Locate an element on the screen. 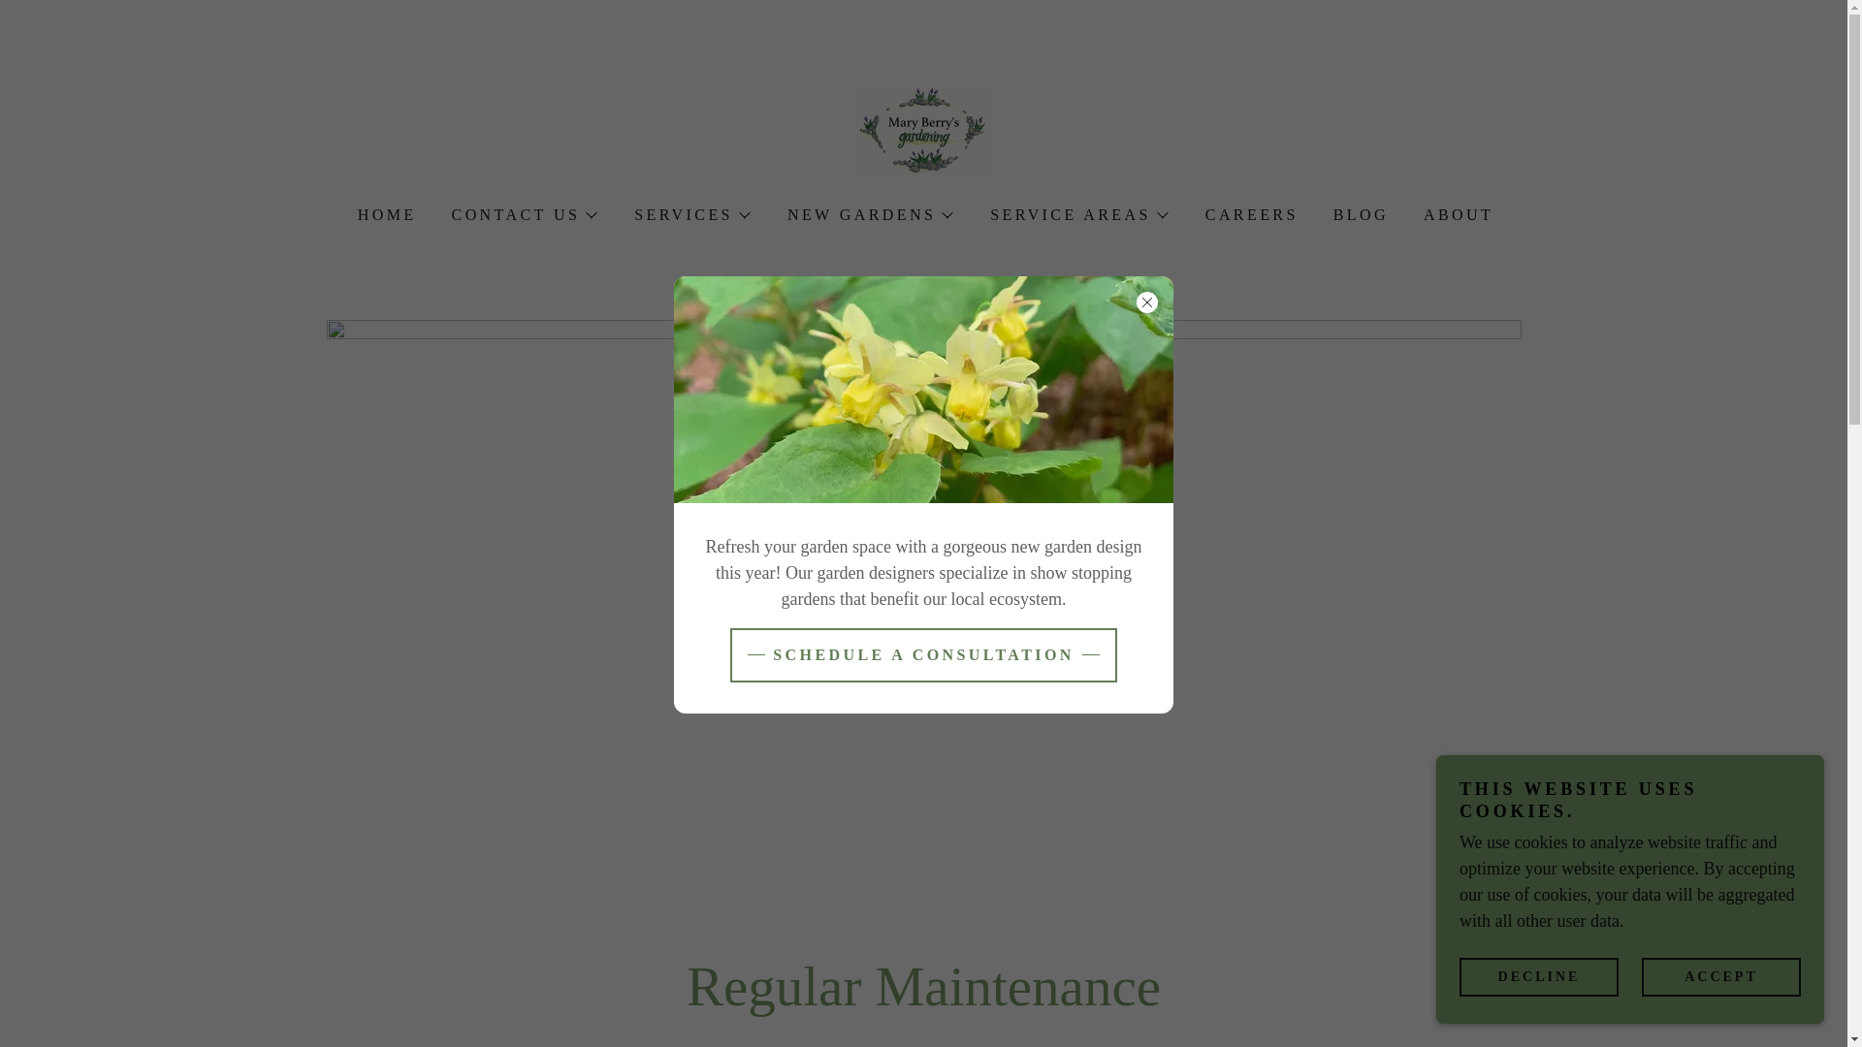 The width and height of the screenshot is (1862, 1047). ABOUT is located at coordinates (1456, 215).